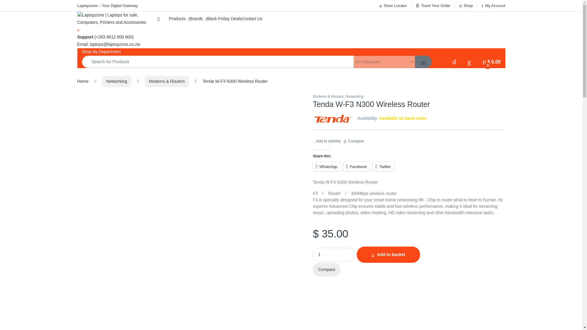 Image resolution: width=587 pixels, height=330 pixels. What do you see at coordinates (179, 18) in the screenshot?
I see `Products` at bounding box center [179, 18].